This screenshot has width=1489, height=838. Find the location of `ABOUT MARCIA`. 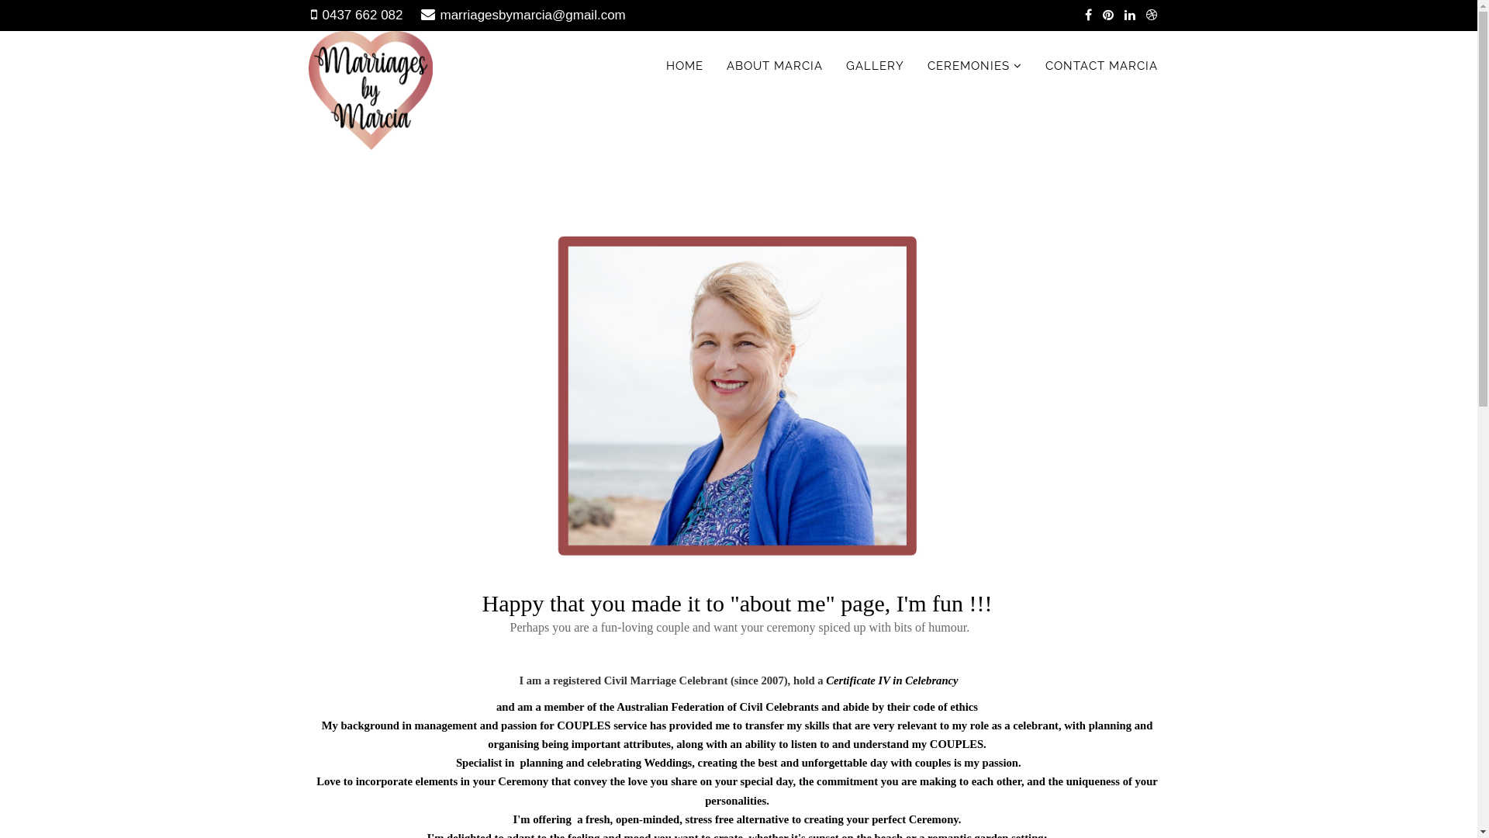

ABOUT MARCIA is located at coordinates (775, 66).